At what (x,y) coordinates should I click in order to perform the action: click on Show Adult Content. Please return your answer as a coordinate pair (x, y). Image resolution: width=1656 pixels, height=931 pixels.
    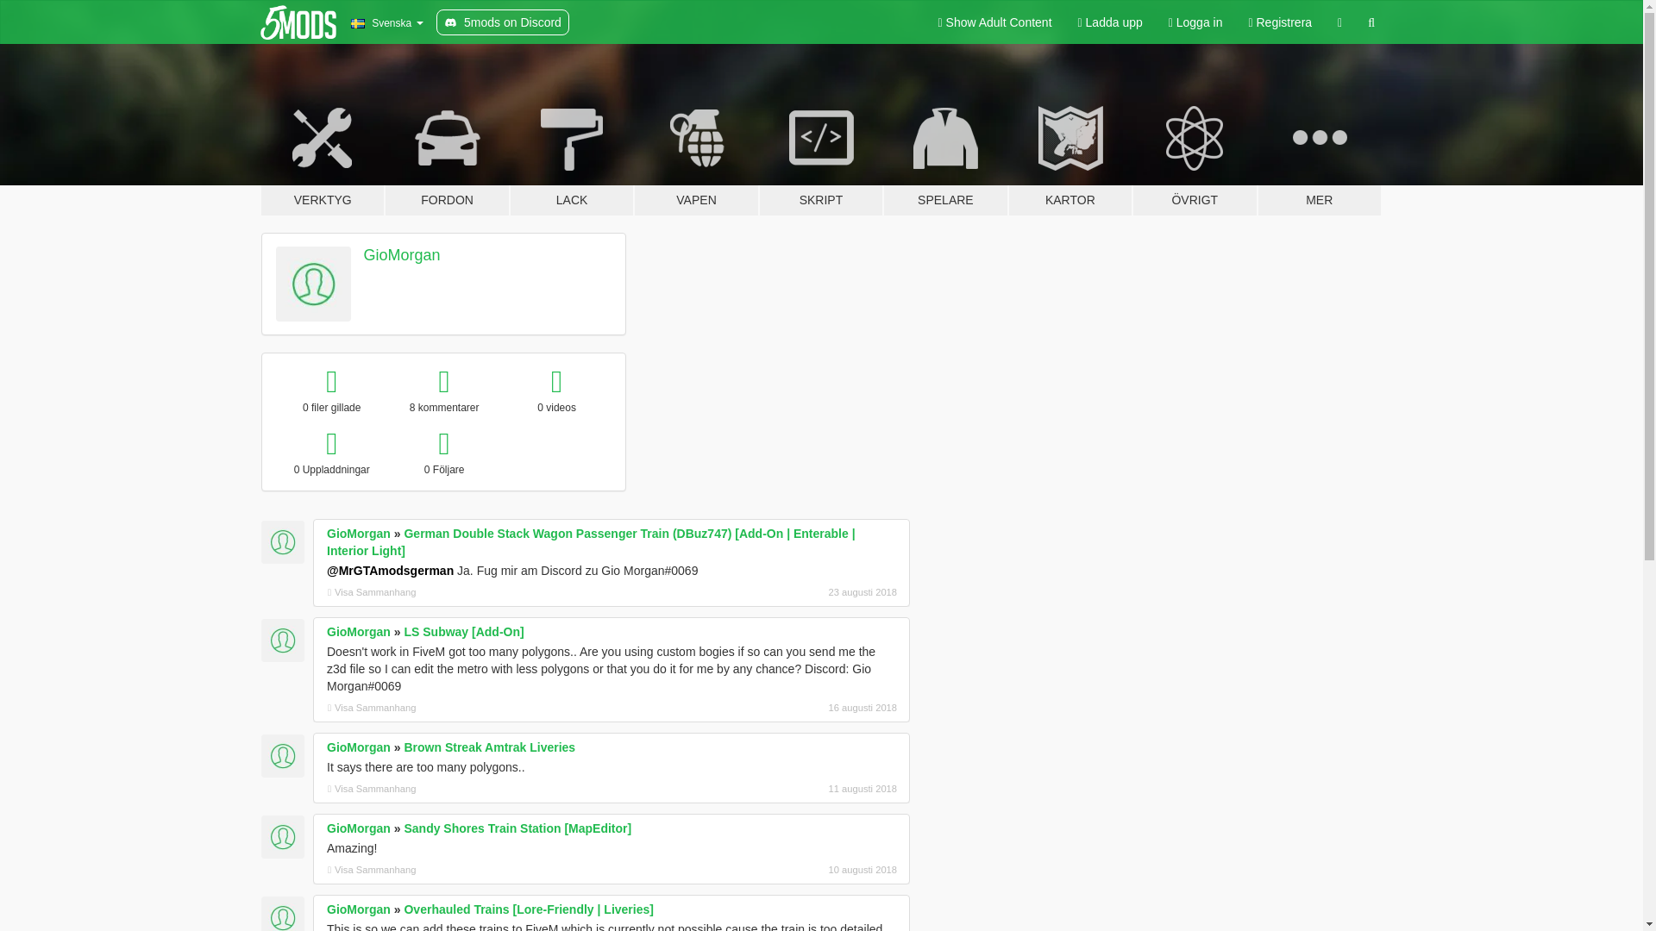
    Looking at the image, I should click on (995, 22).